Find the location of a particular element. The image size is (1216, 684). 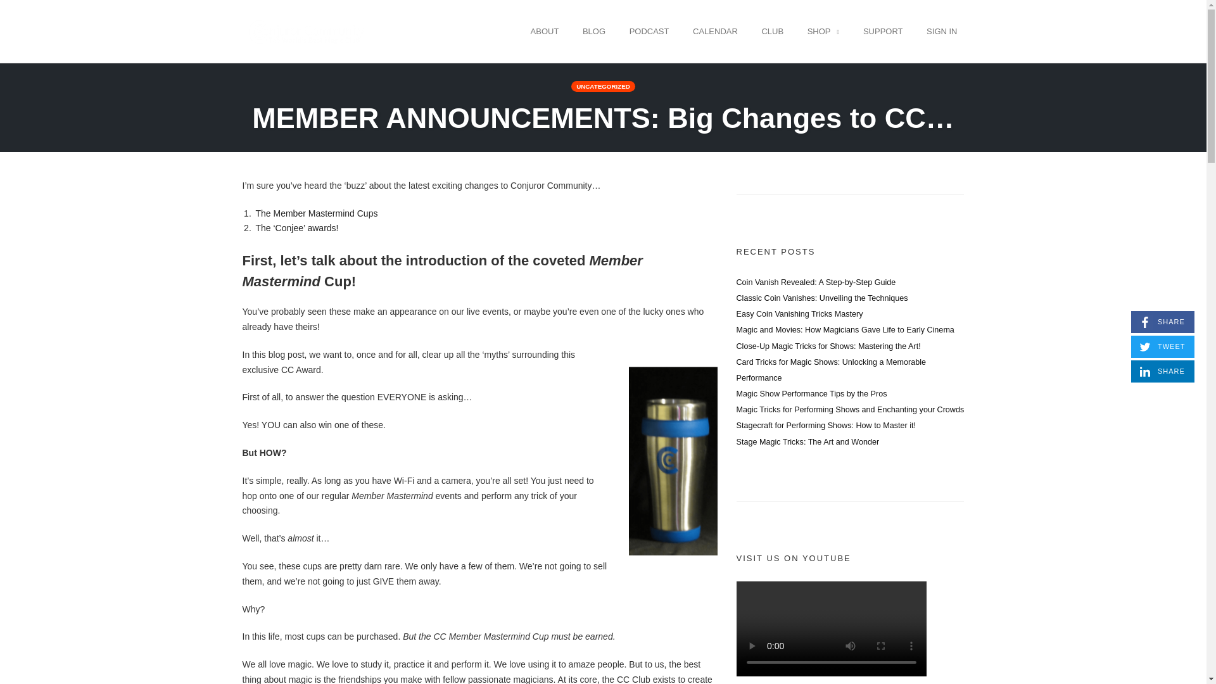

Coin Vanish Revealed: A Step-by-Step Guide is located at coordinates (821, 298).